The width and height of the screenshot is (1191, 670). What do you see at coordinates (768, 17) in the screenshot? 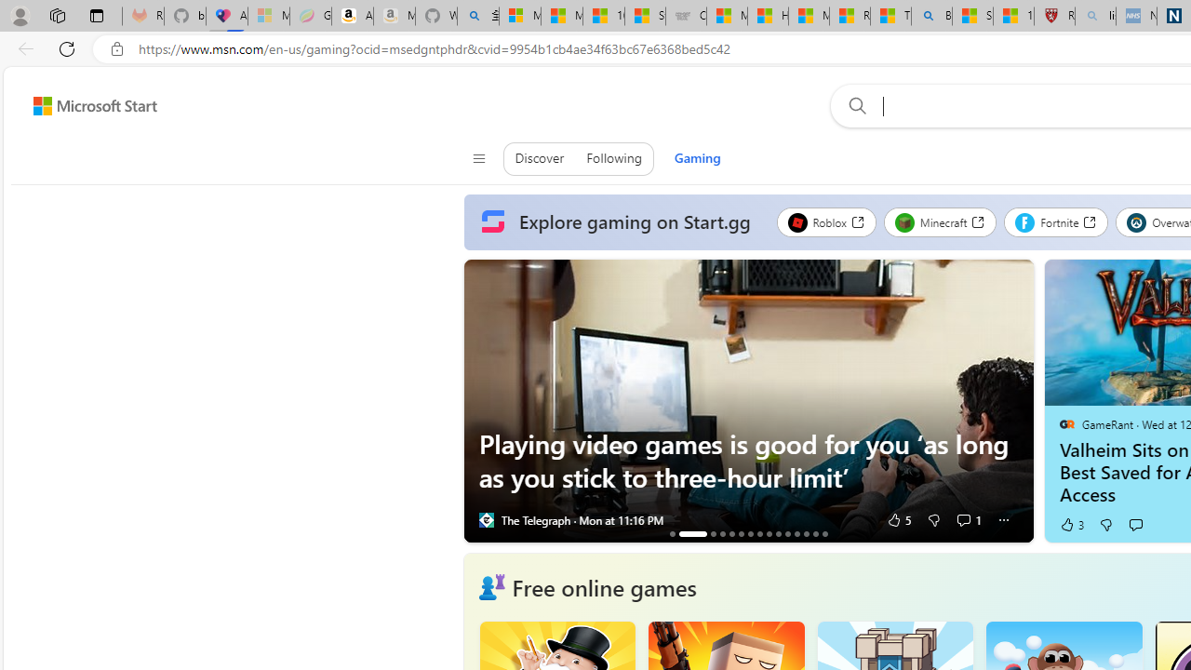
I see `How I Got Rid of Microsoft Edge's Unnecessary Features` at bounding box center [768, 17].